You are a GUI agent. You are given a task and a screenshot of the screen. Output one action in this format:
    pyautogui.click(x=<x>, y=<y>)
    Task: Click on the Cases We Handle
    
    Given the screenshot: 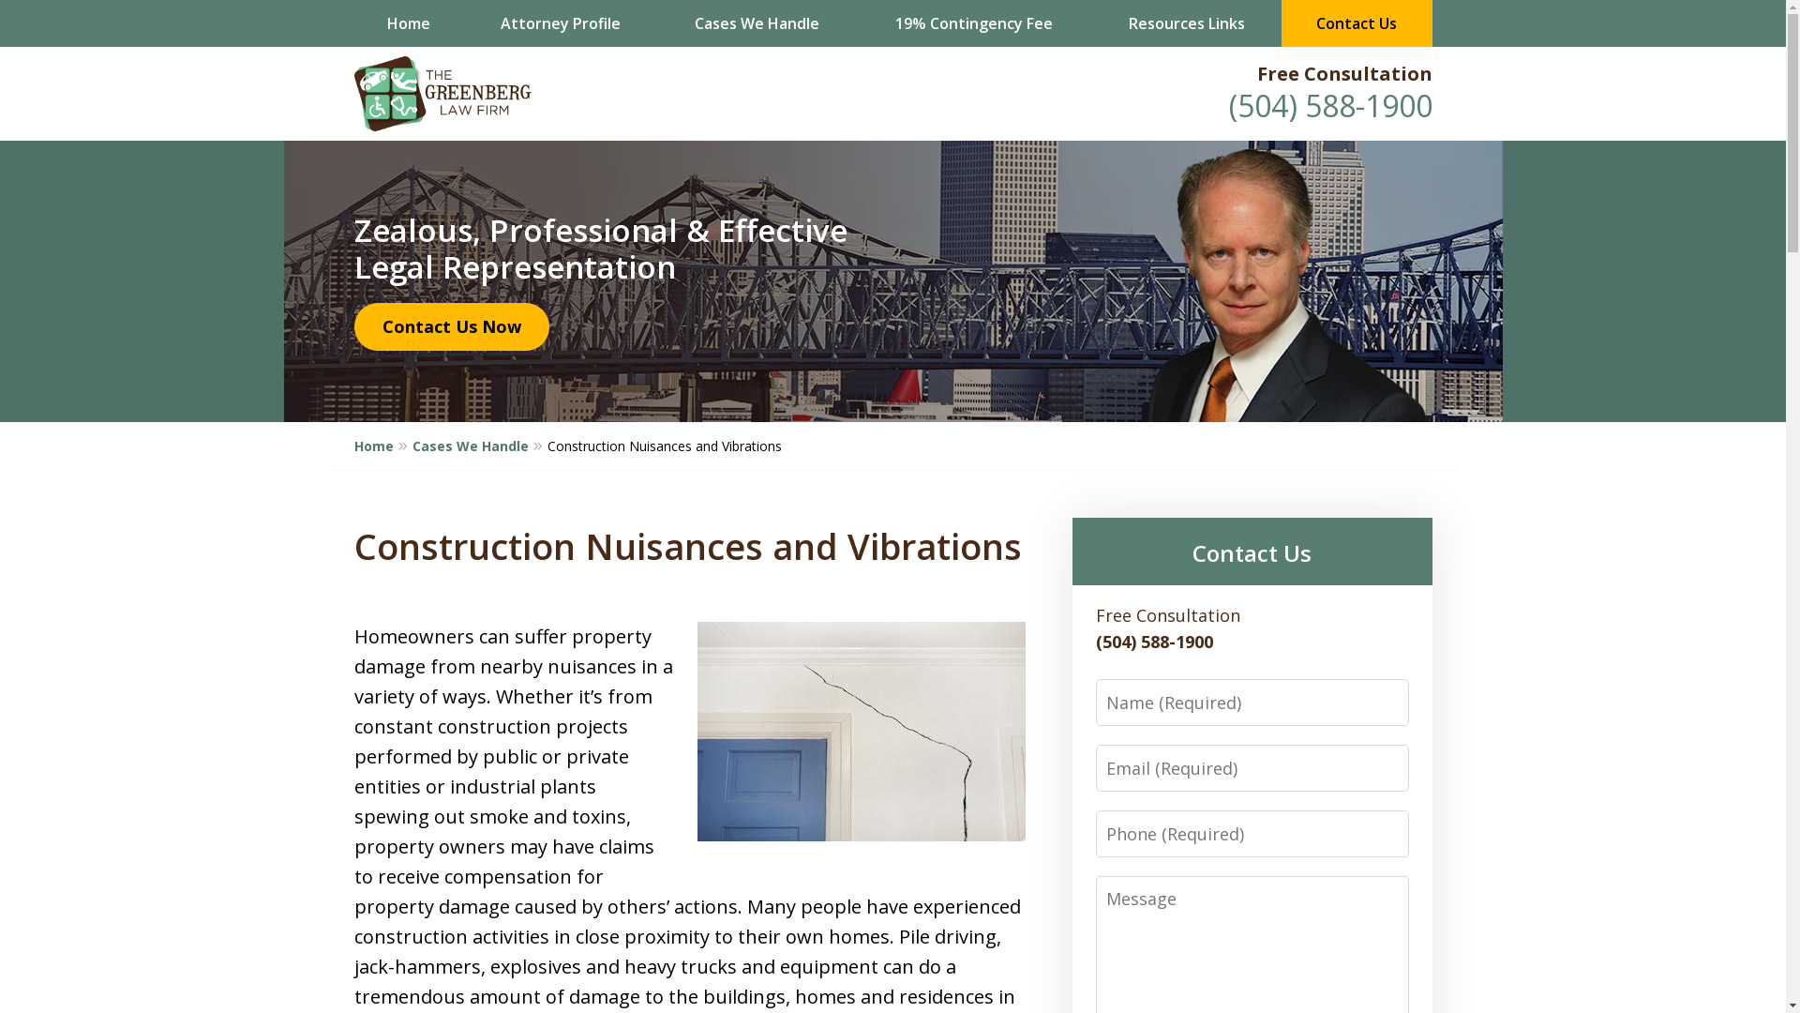 What is the action you would take?
    pyautogui.click(x=480, y=446)
    